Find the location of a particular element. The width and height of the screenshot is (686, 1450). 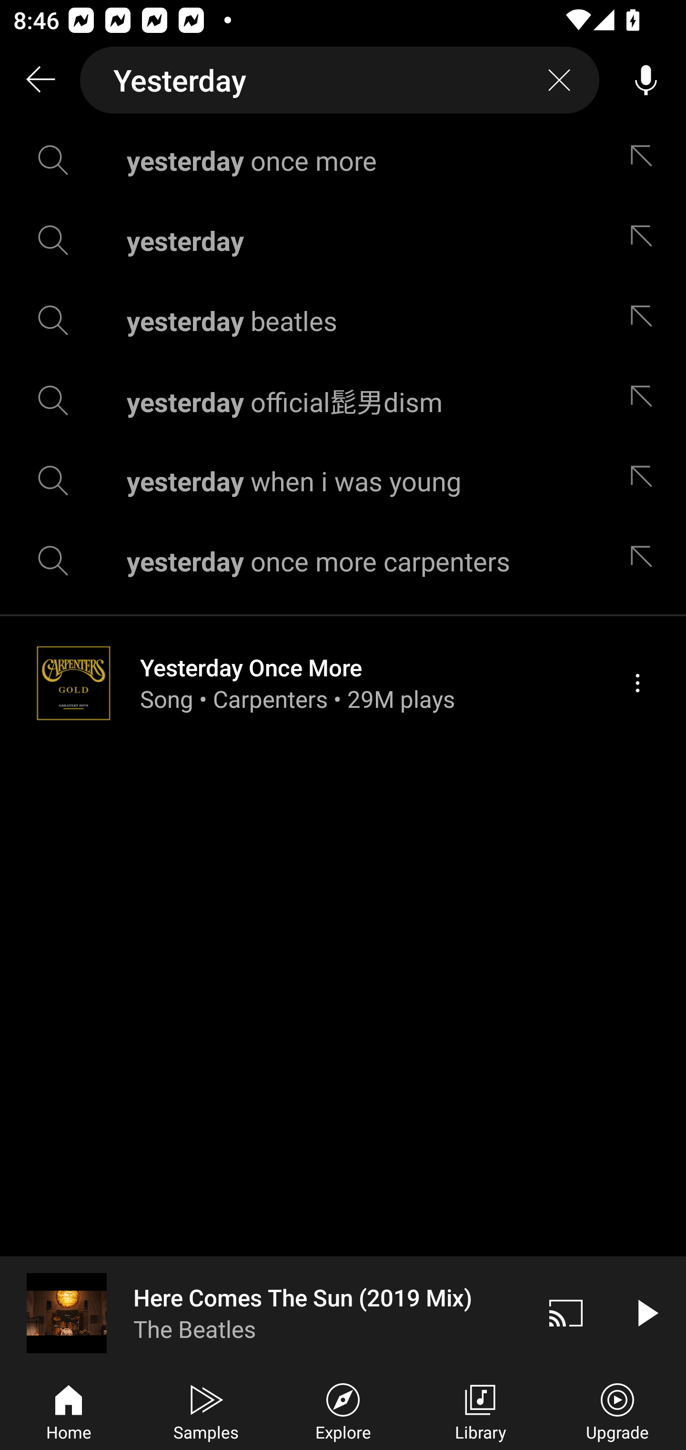

Edit suggestion yesterday is located at coordinates (646, 239).